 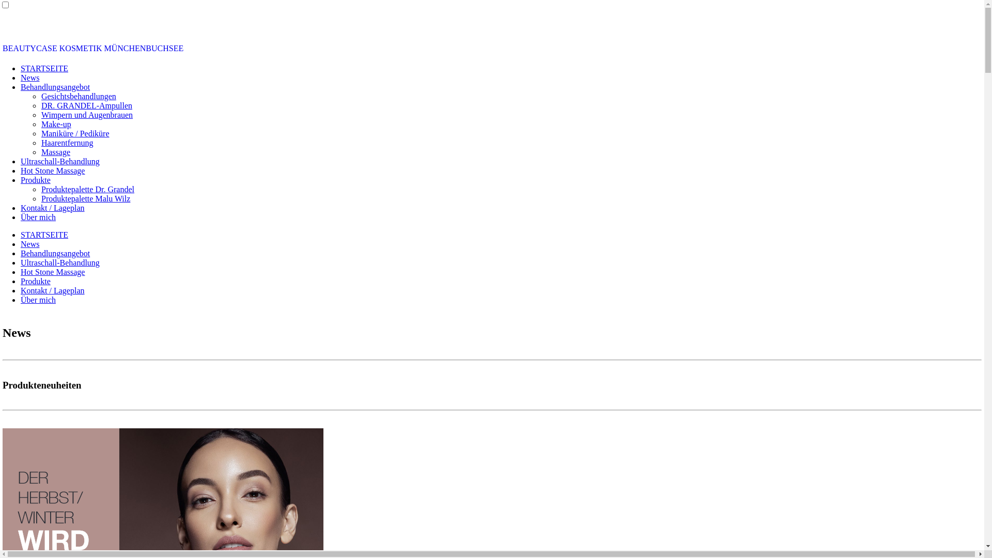 What do you see at coordinates (36, 180) in the screenshot?
I see `Produkte` at bounding box center [36, 180].